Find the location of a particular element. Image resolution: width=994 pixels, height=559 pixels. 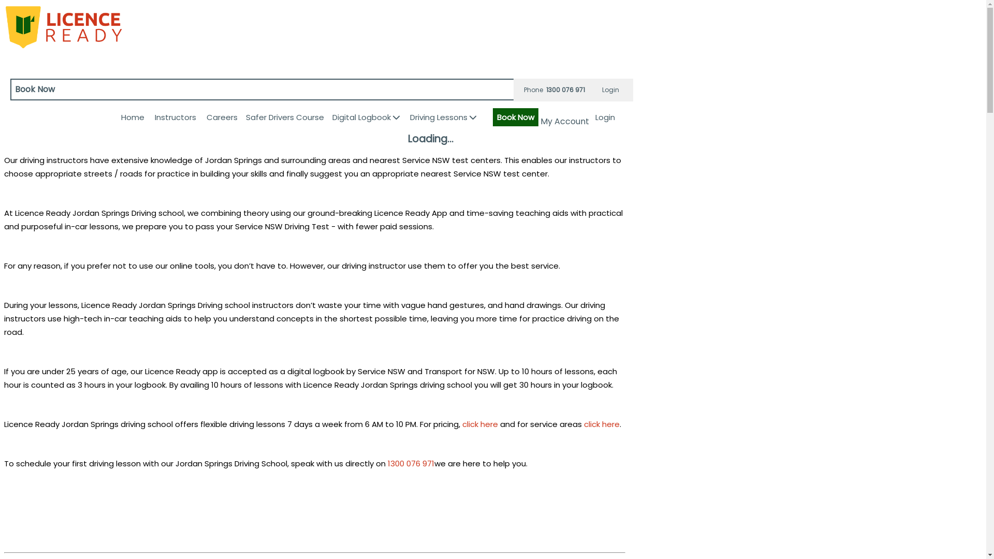

Book Now is located at coordinates (516, 117).